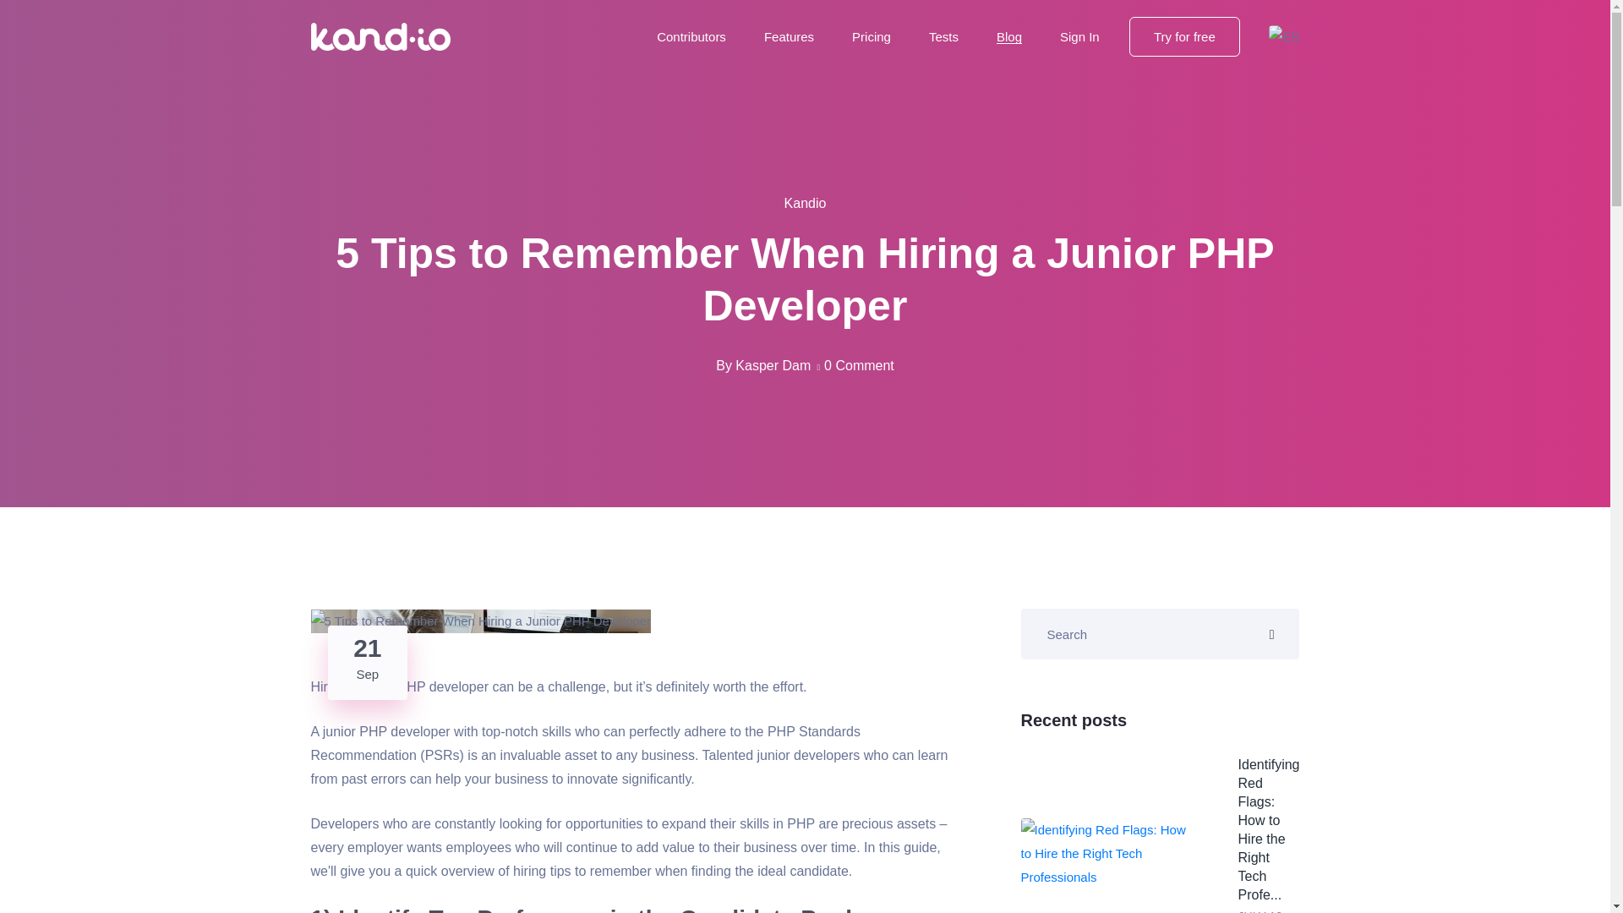  I want to click on Tests, so click(790, 36).